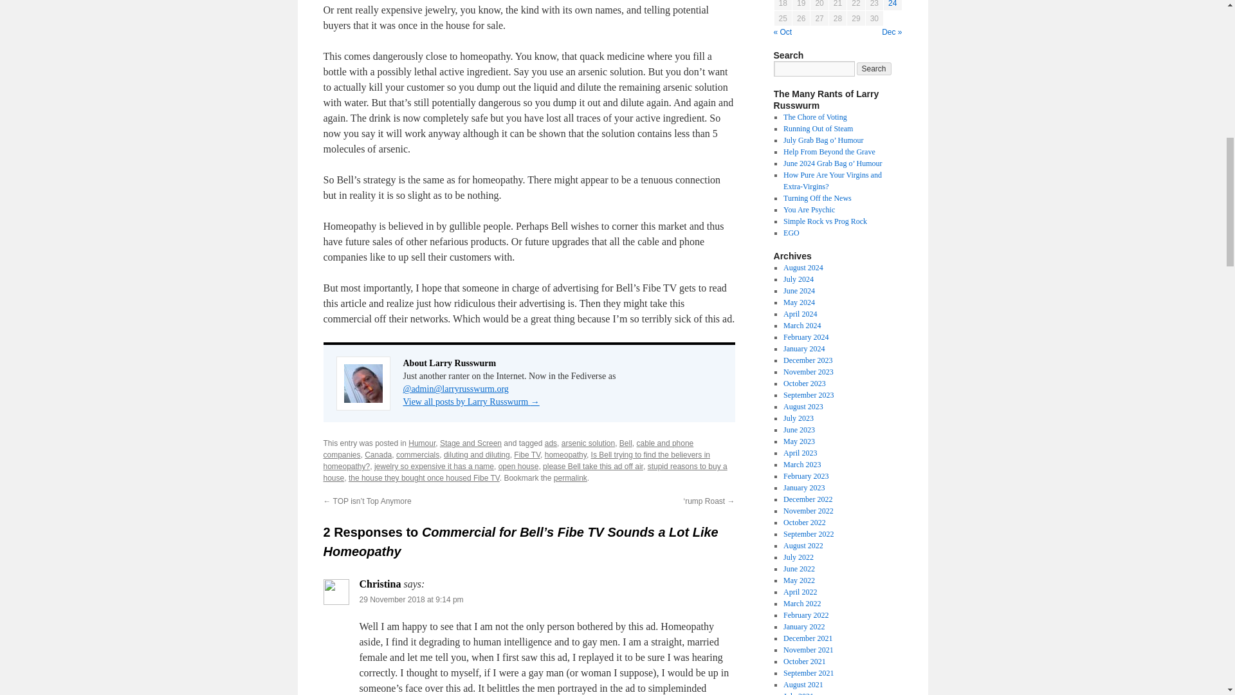 This screenshot has height=695, width=1235. I want to click on Search, so click(874, 68).